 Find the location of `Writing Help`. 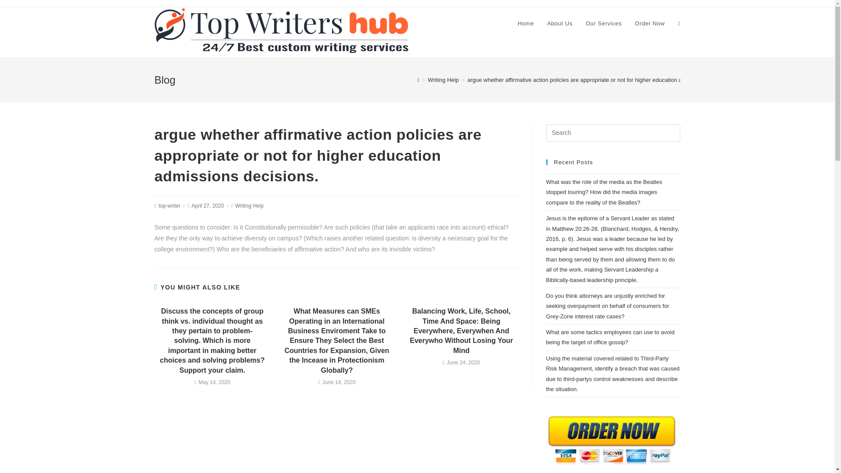

Writing Help is located at coordinates (443, 80).